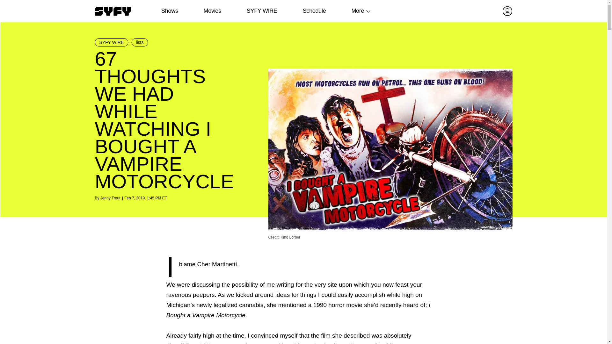  What do you see at coordinates (110, 198) in the screenshot?
I see `Jenny Trout` at bounding box center [110, 198].